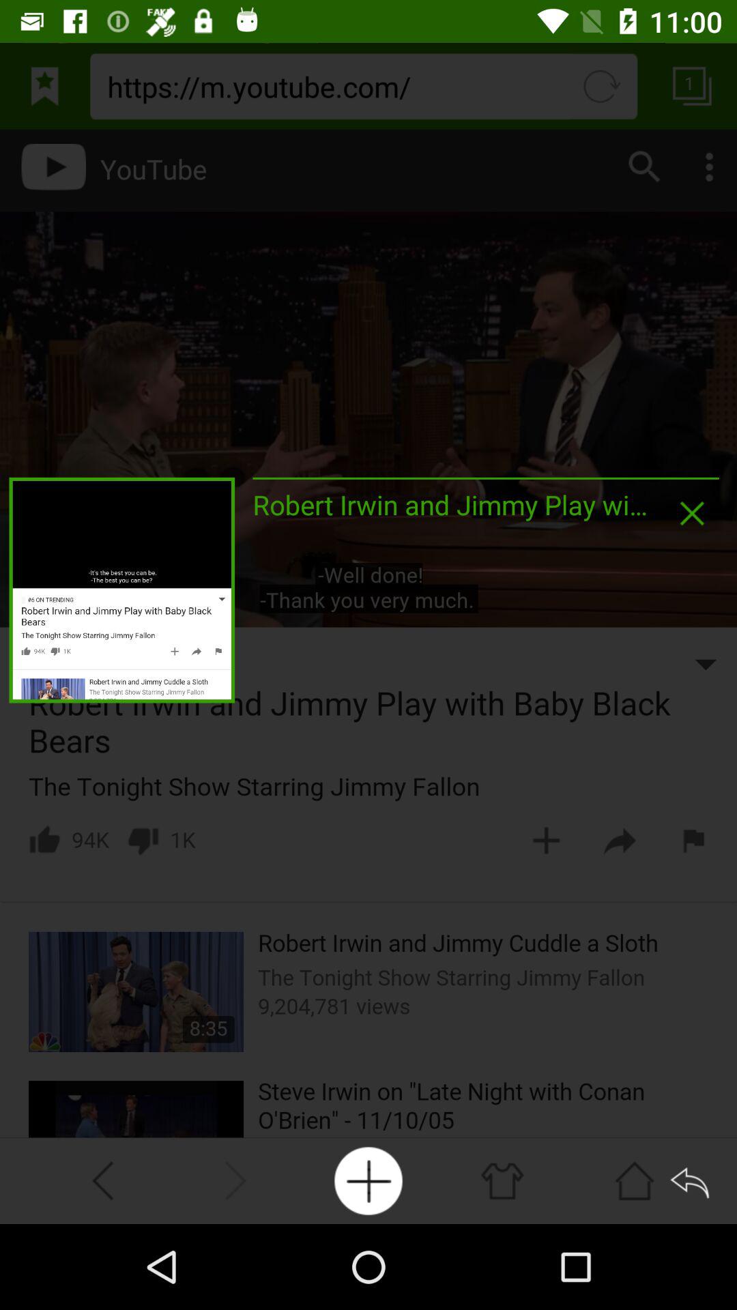  What do you see at coordinates (692, 1180) in the screenshot?
I see `go back` at bounding box center [692, 1180].